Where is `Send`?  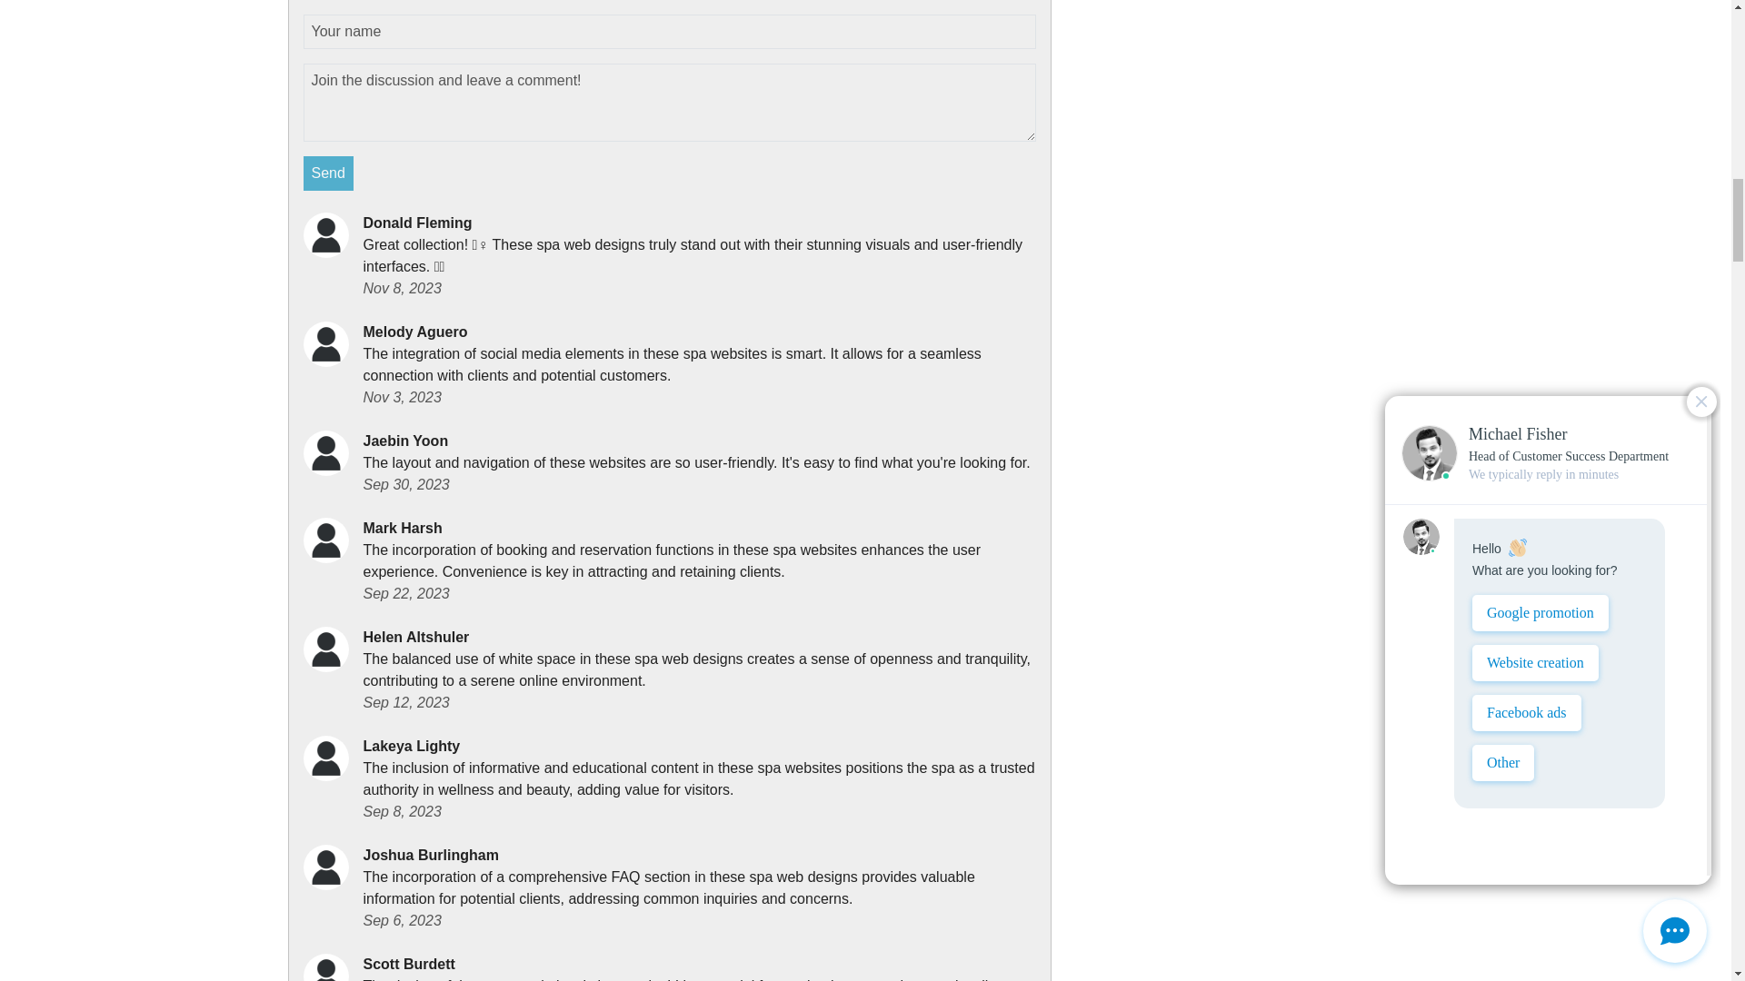
Send is located at coordinates (329, 173).